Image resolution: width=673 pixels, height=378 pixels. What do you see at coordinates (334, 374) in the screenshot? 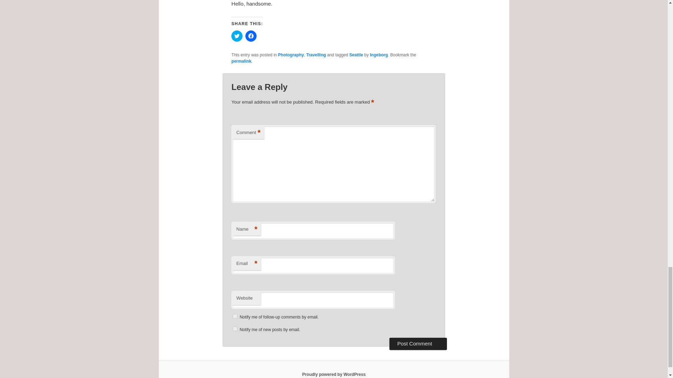
I see `Proudly powered by WordPress` at bounding box center [334, 374].